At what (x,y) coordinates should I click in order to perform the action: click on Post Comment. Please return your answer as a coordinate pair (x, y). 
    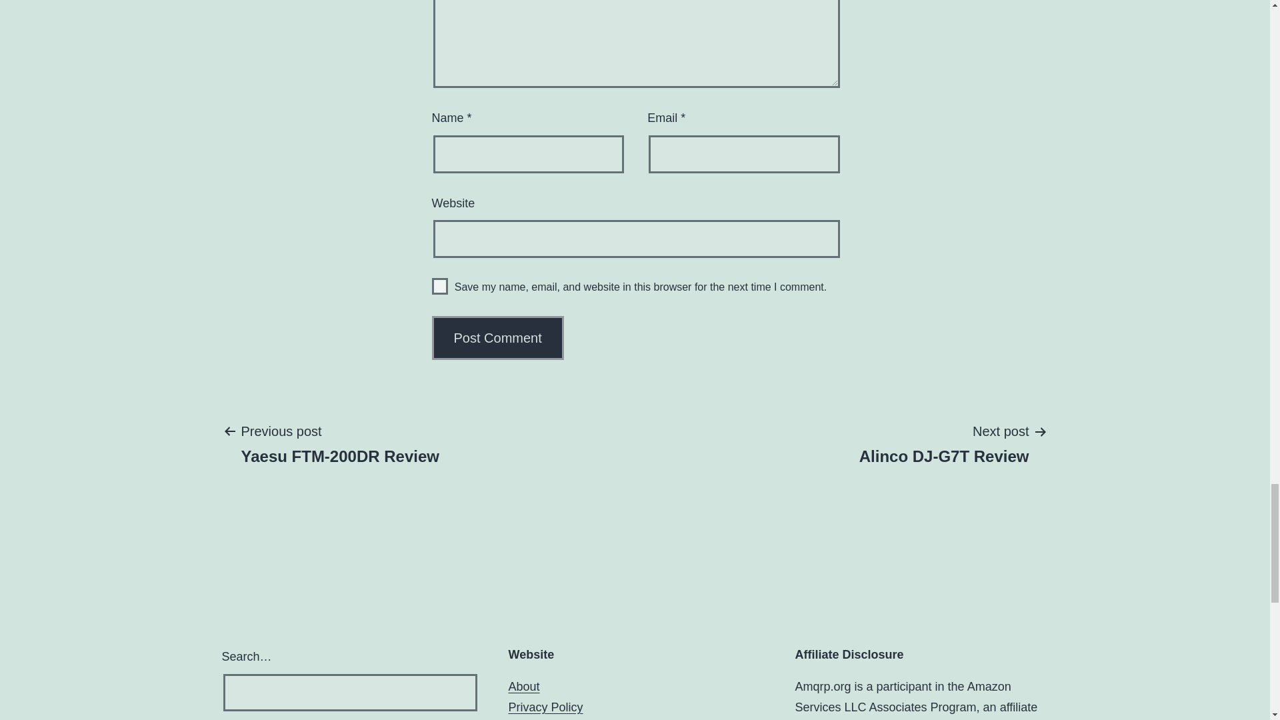
    Looking at the image, I should click on (498, 338).